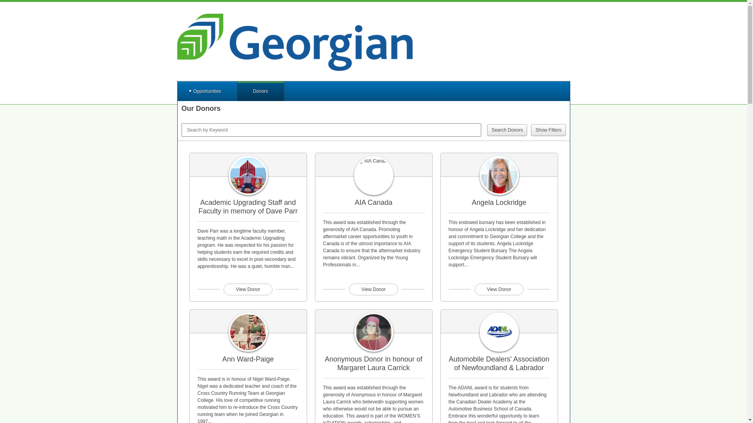 This screenshot has width=753, height=423. What do you see at coordinates (207, 91) in the screenshot?
I see `Opportunities` at bounding box center [207, 91].